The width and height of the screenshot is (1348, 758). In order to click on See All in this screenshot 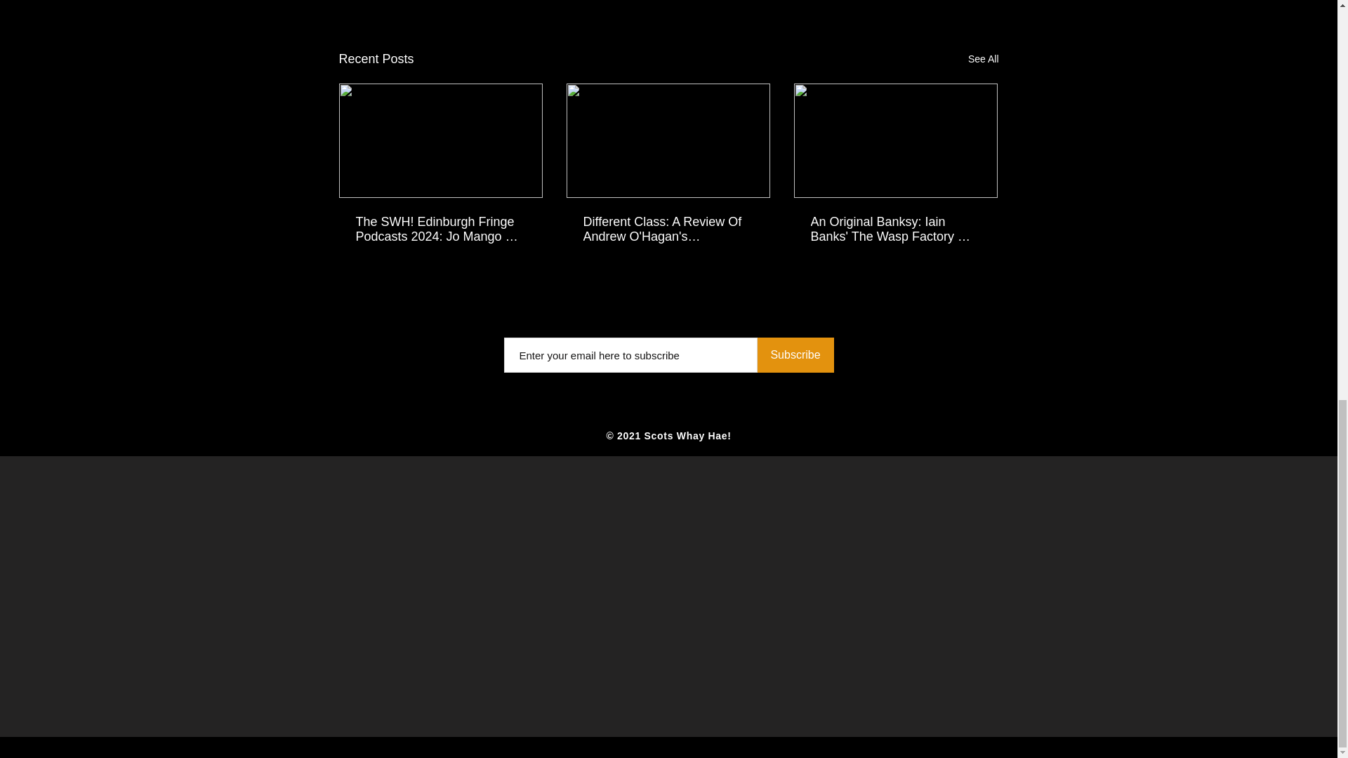, I will do `click(983, 59)`.